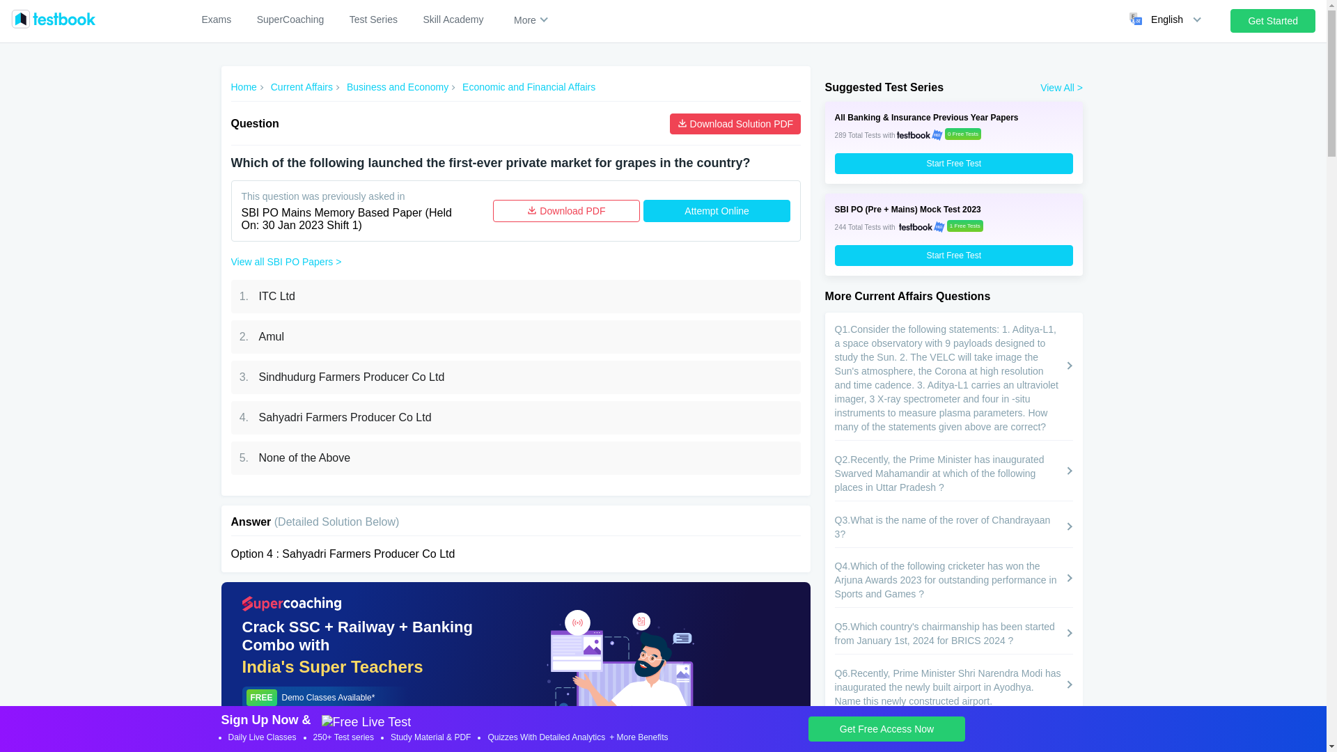 The height and width of the screenshot is (752, 1337). What do you see at coordinates (244, 87) in the screenshot?
I see `Home` at bounding box center [244, 87].